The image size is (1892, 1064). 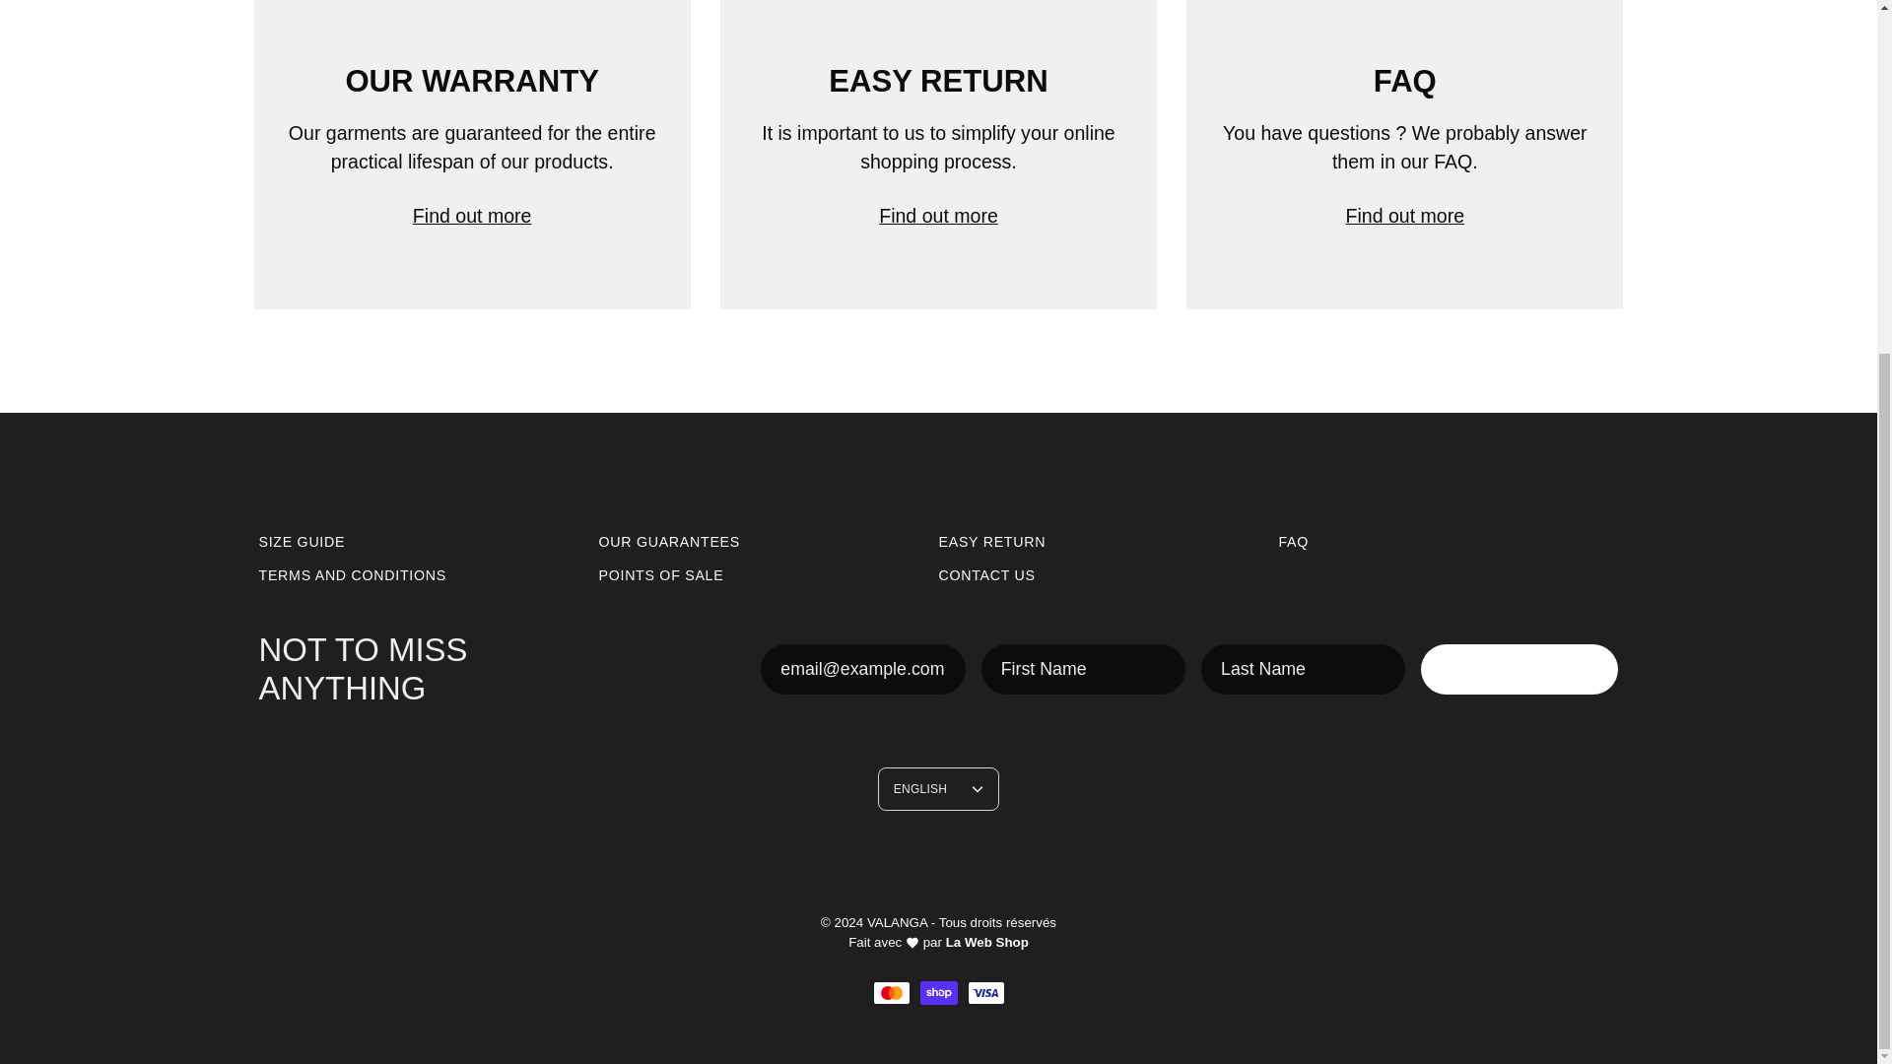 I want to click on Mastercard, so click(x=891, y=992).